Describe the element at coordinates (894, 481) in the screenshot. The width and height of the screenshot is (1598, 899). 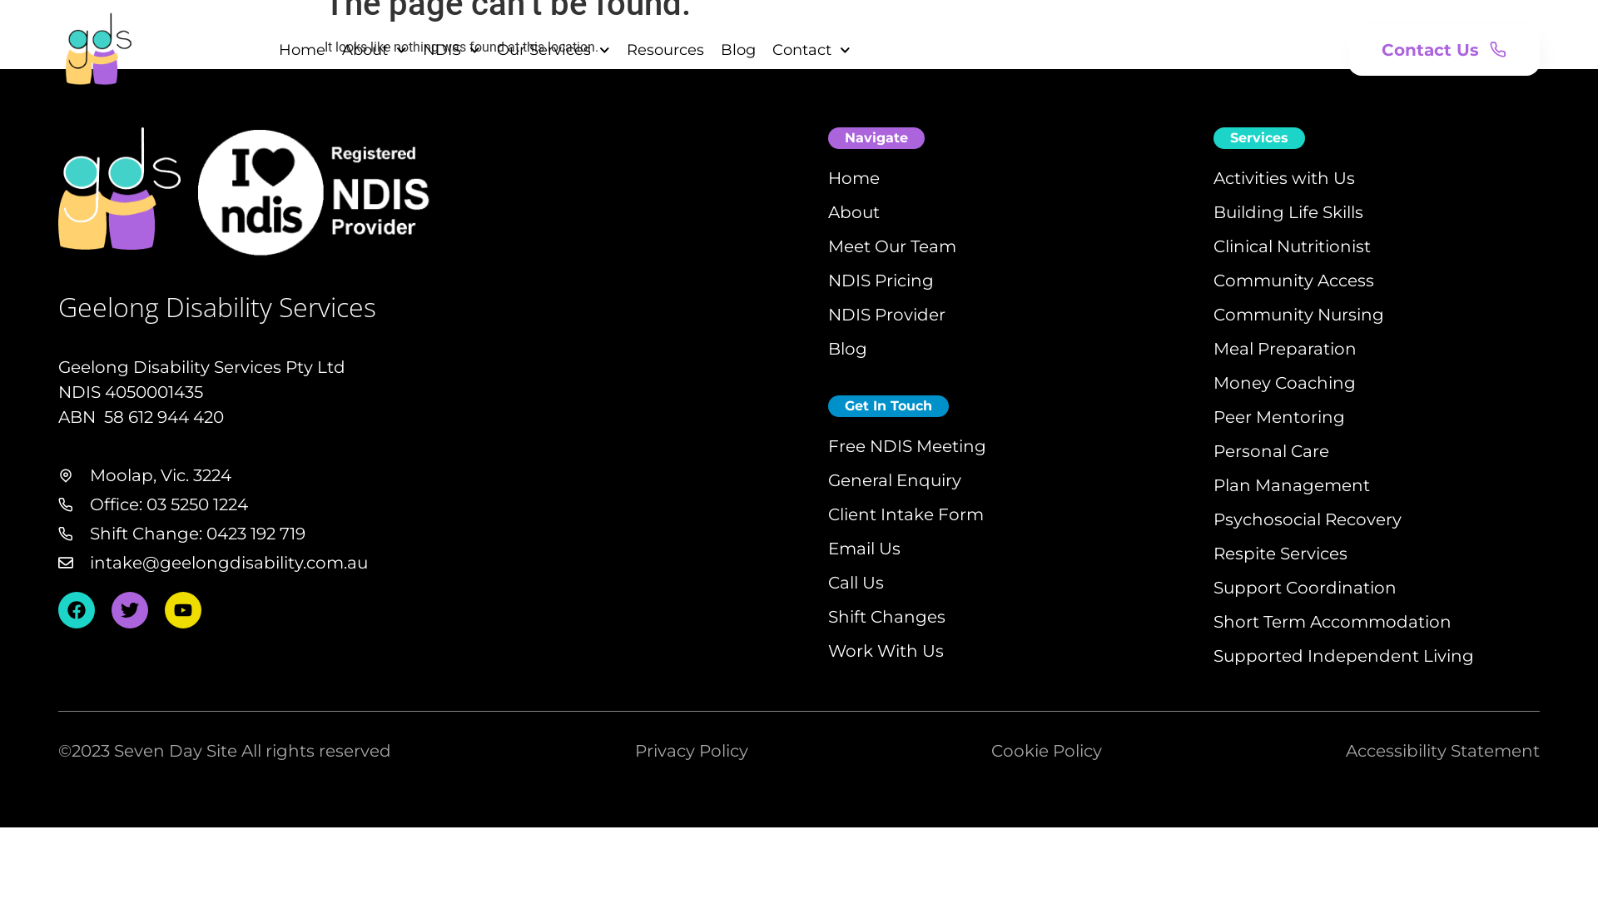
I see `General Enquiry` at that location.